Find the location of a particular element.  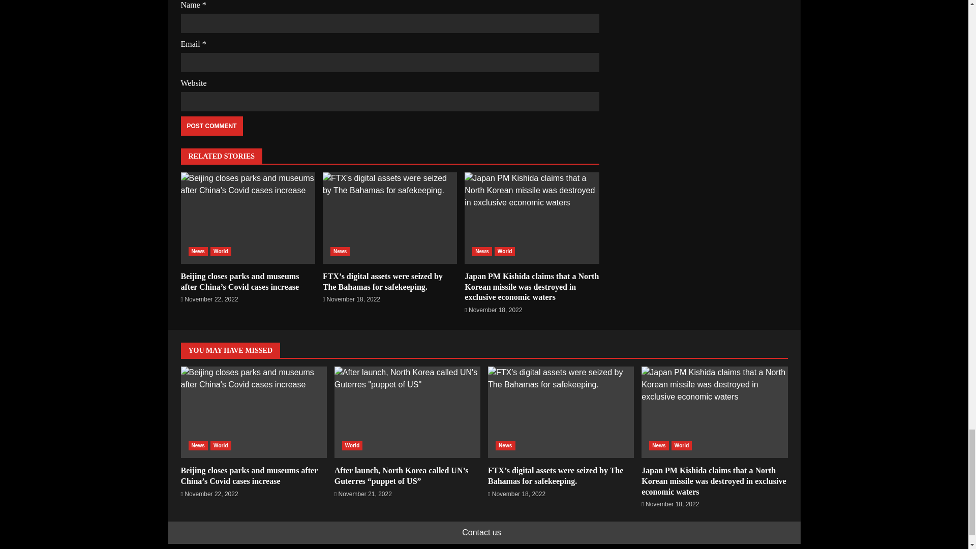

Post Comment is located at coordinates (211, 126).